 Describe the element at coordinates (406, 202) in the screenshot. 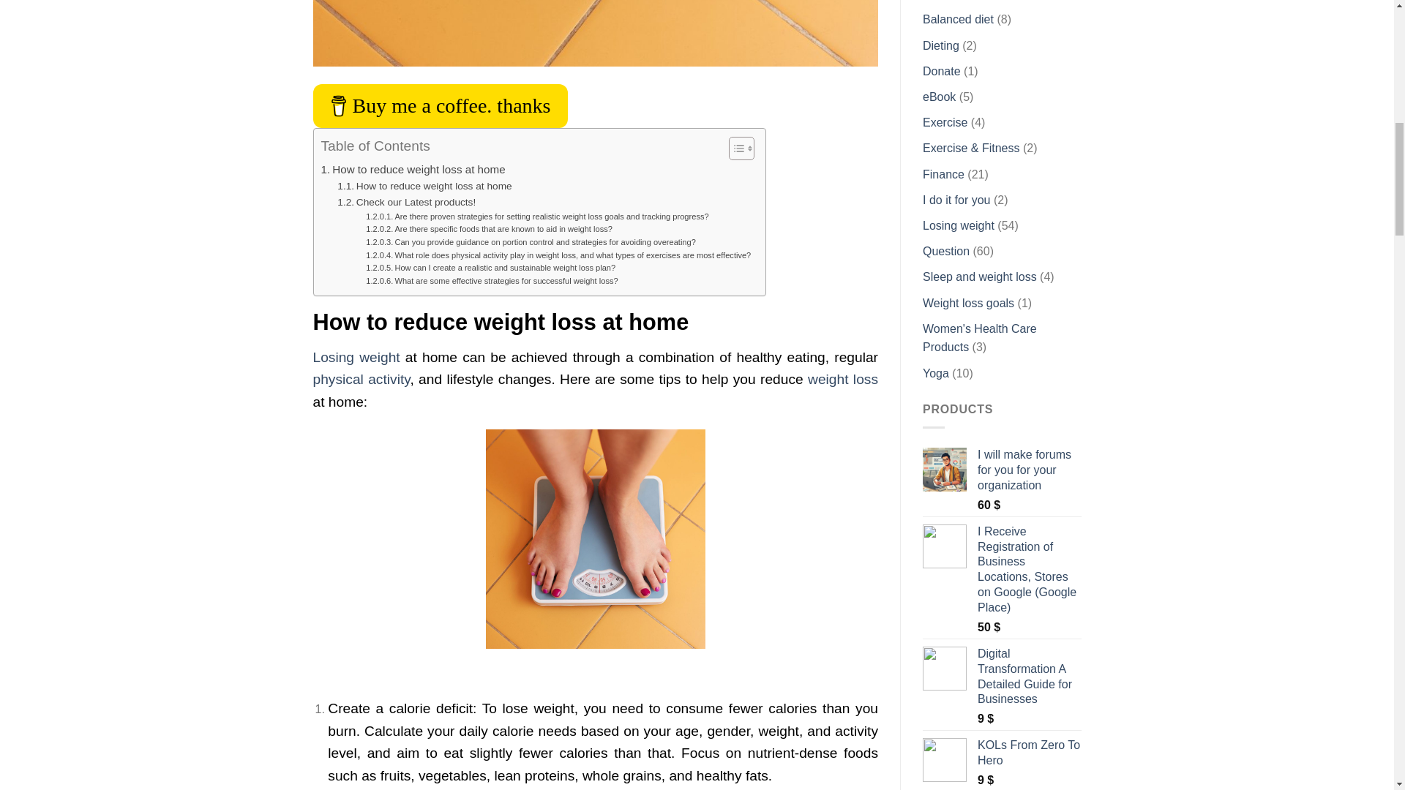

I see `Check our Latest products!` at that location.